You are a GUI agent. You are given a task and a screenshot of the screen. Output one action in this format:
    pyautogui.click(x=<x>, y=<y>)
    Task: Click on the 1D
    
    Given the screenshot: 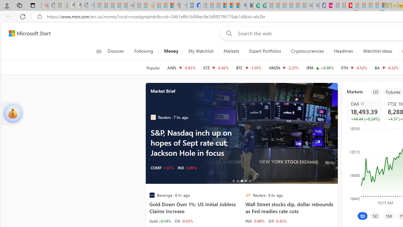 What is the action you would take?
    pyautogui.click(x=362, y=216)
    